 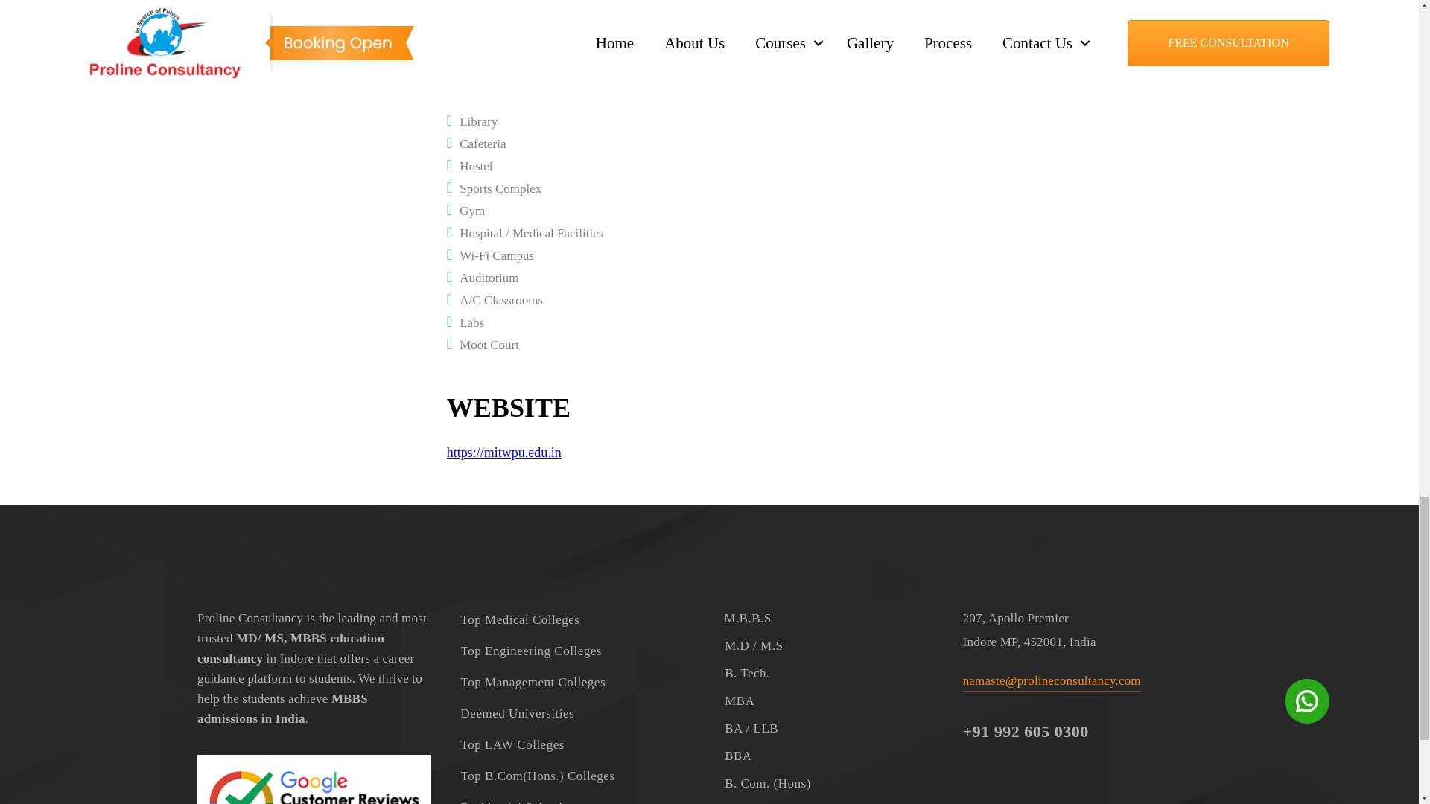 I want to click on M.B.B.S, so click(x=827, y=618).